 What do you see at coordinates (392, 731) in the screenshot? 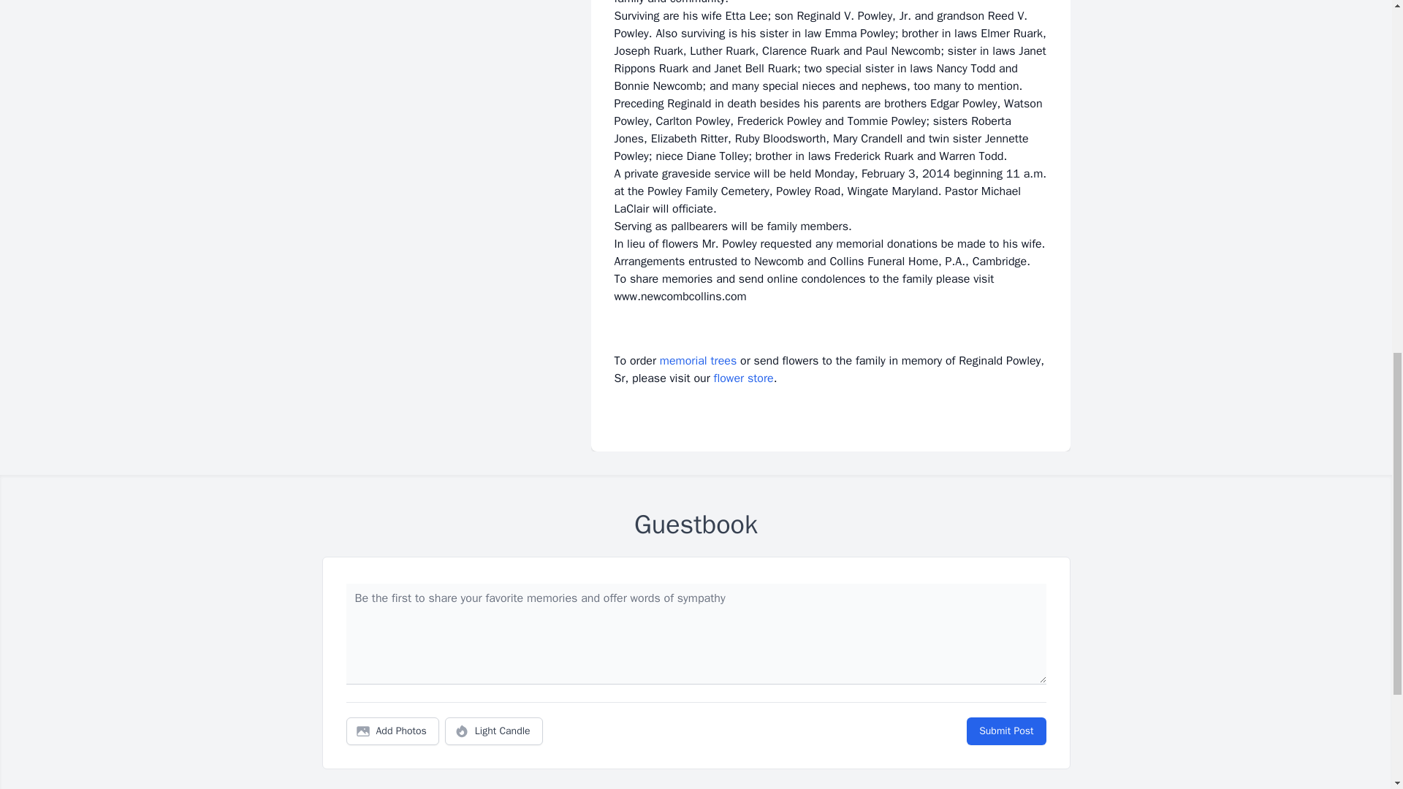
I see `Add Photos` at bounding box center [392, 731].